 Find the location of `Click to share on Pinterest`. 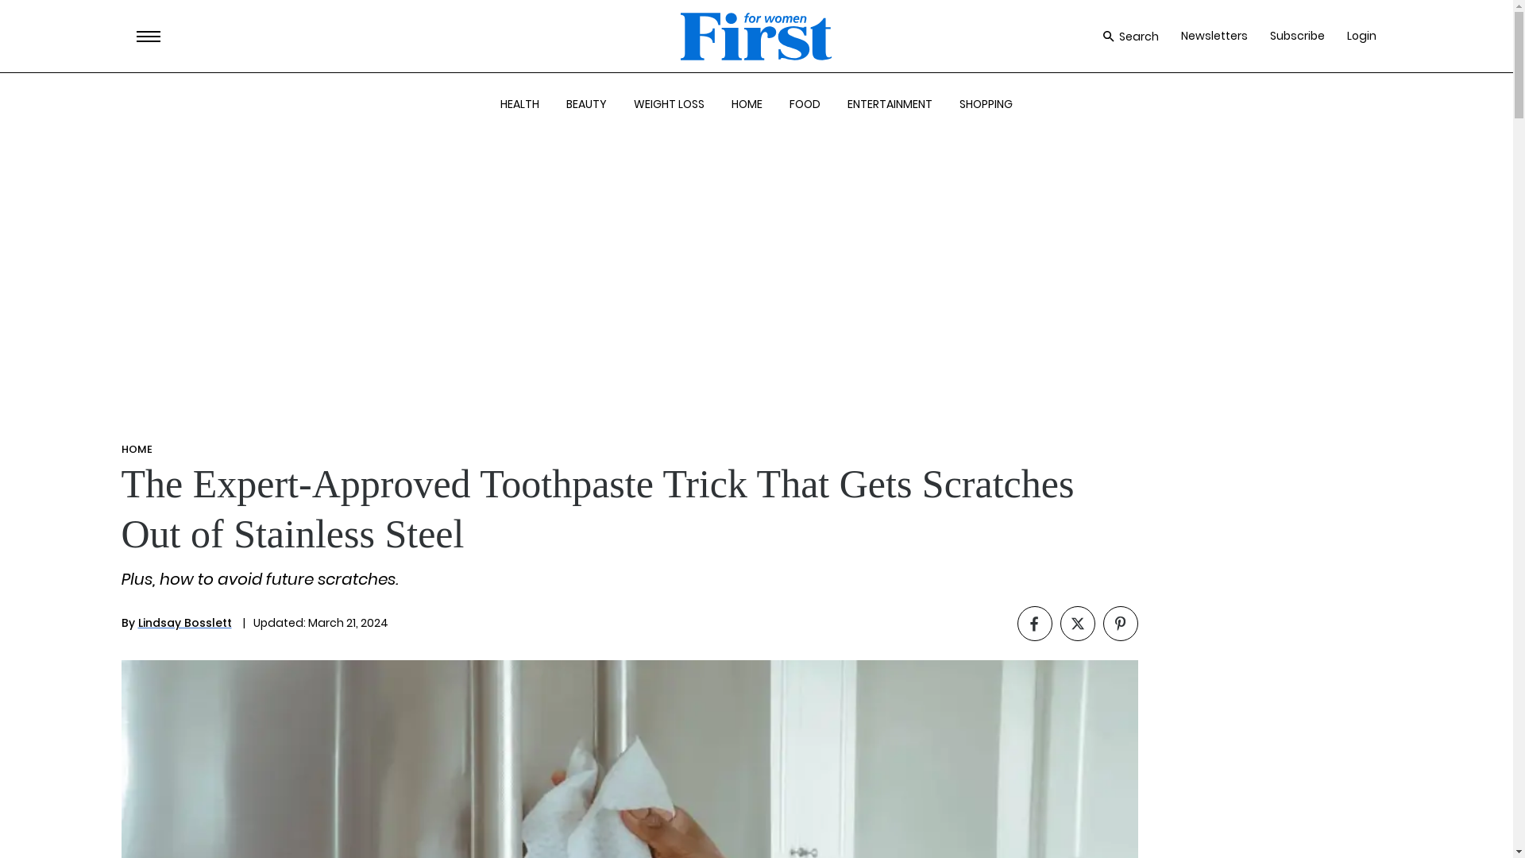

Click to share on Pinterest is located at coordinates (1120, 623).